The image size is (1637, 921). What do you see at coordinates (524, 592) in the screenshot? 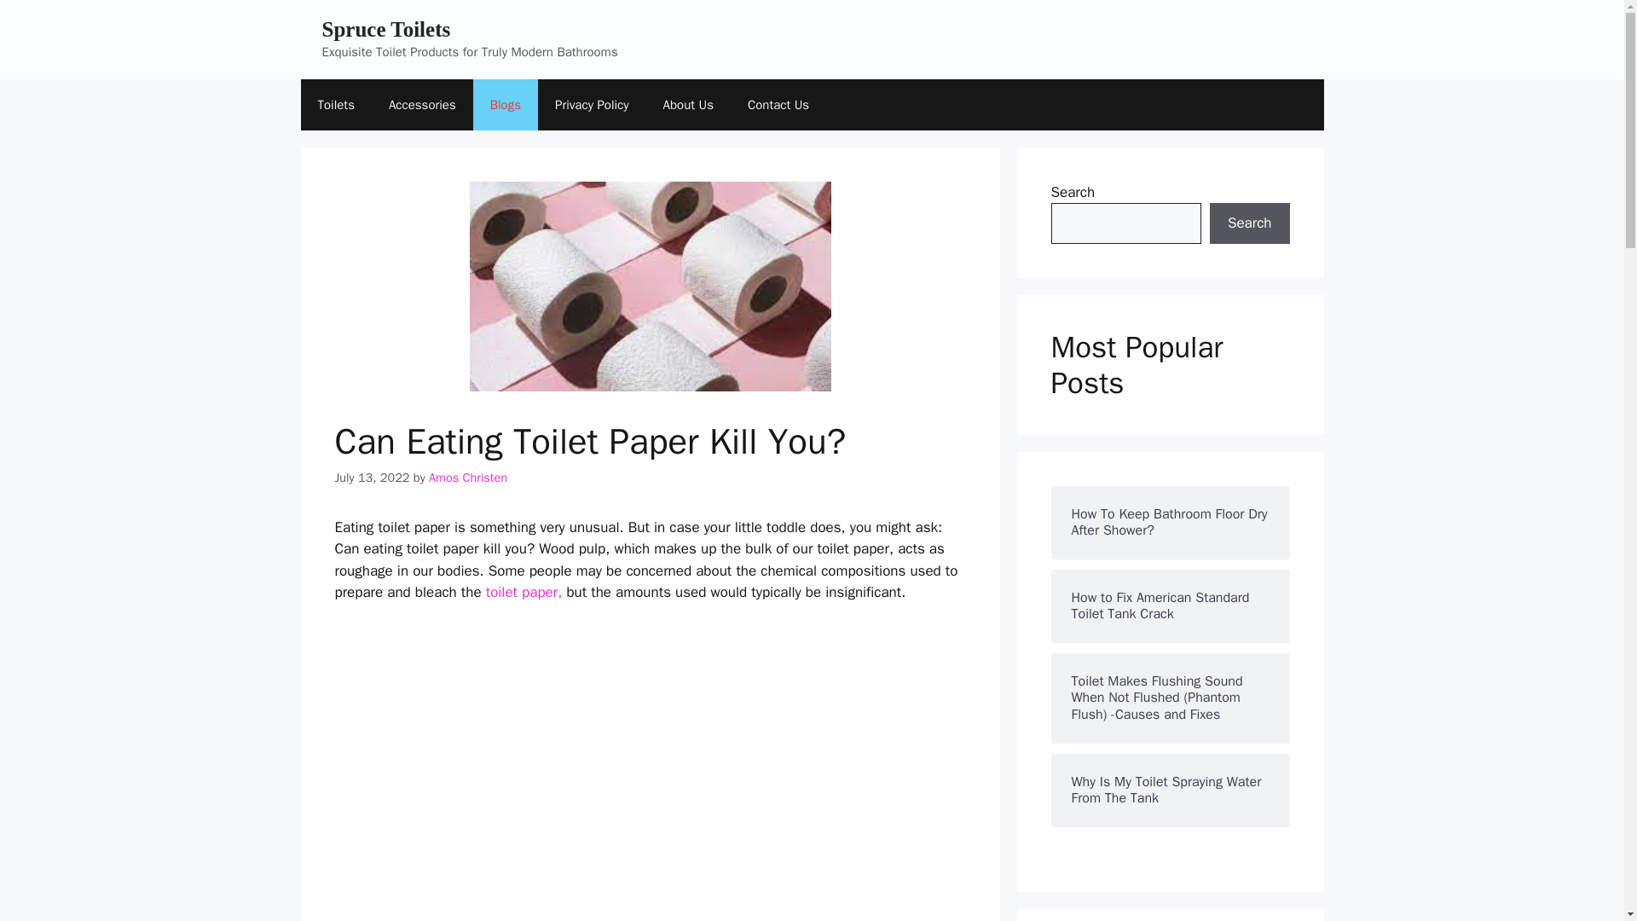
I see `toilet paper,` at bounding box center [524, 592].